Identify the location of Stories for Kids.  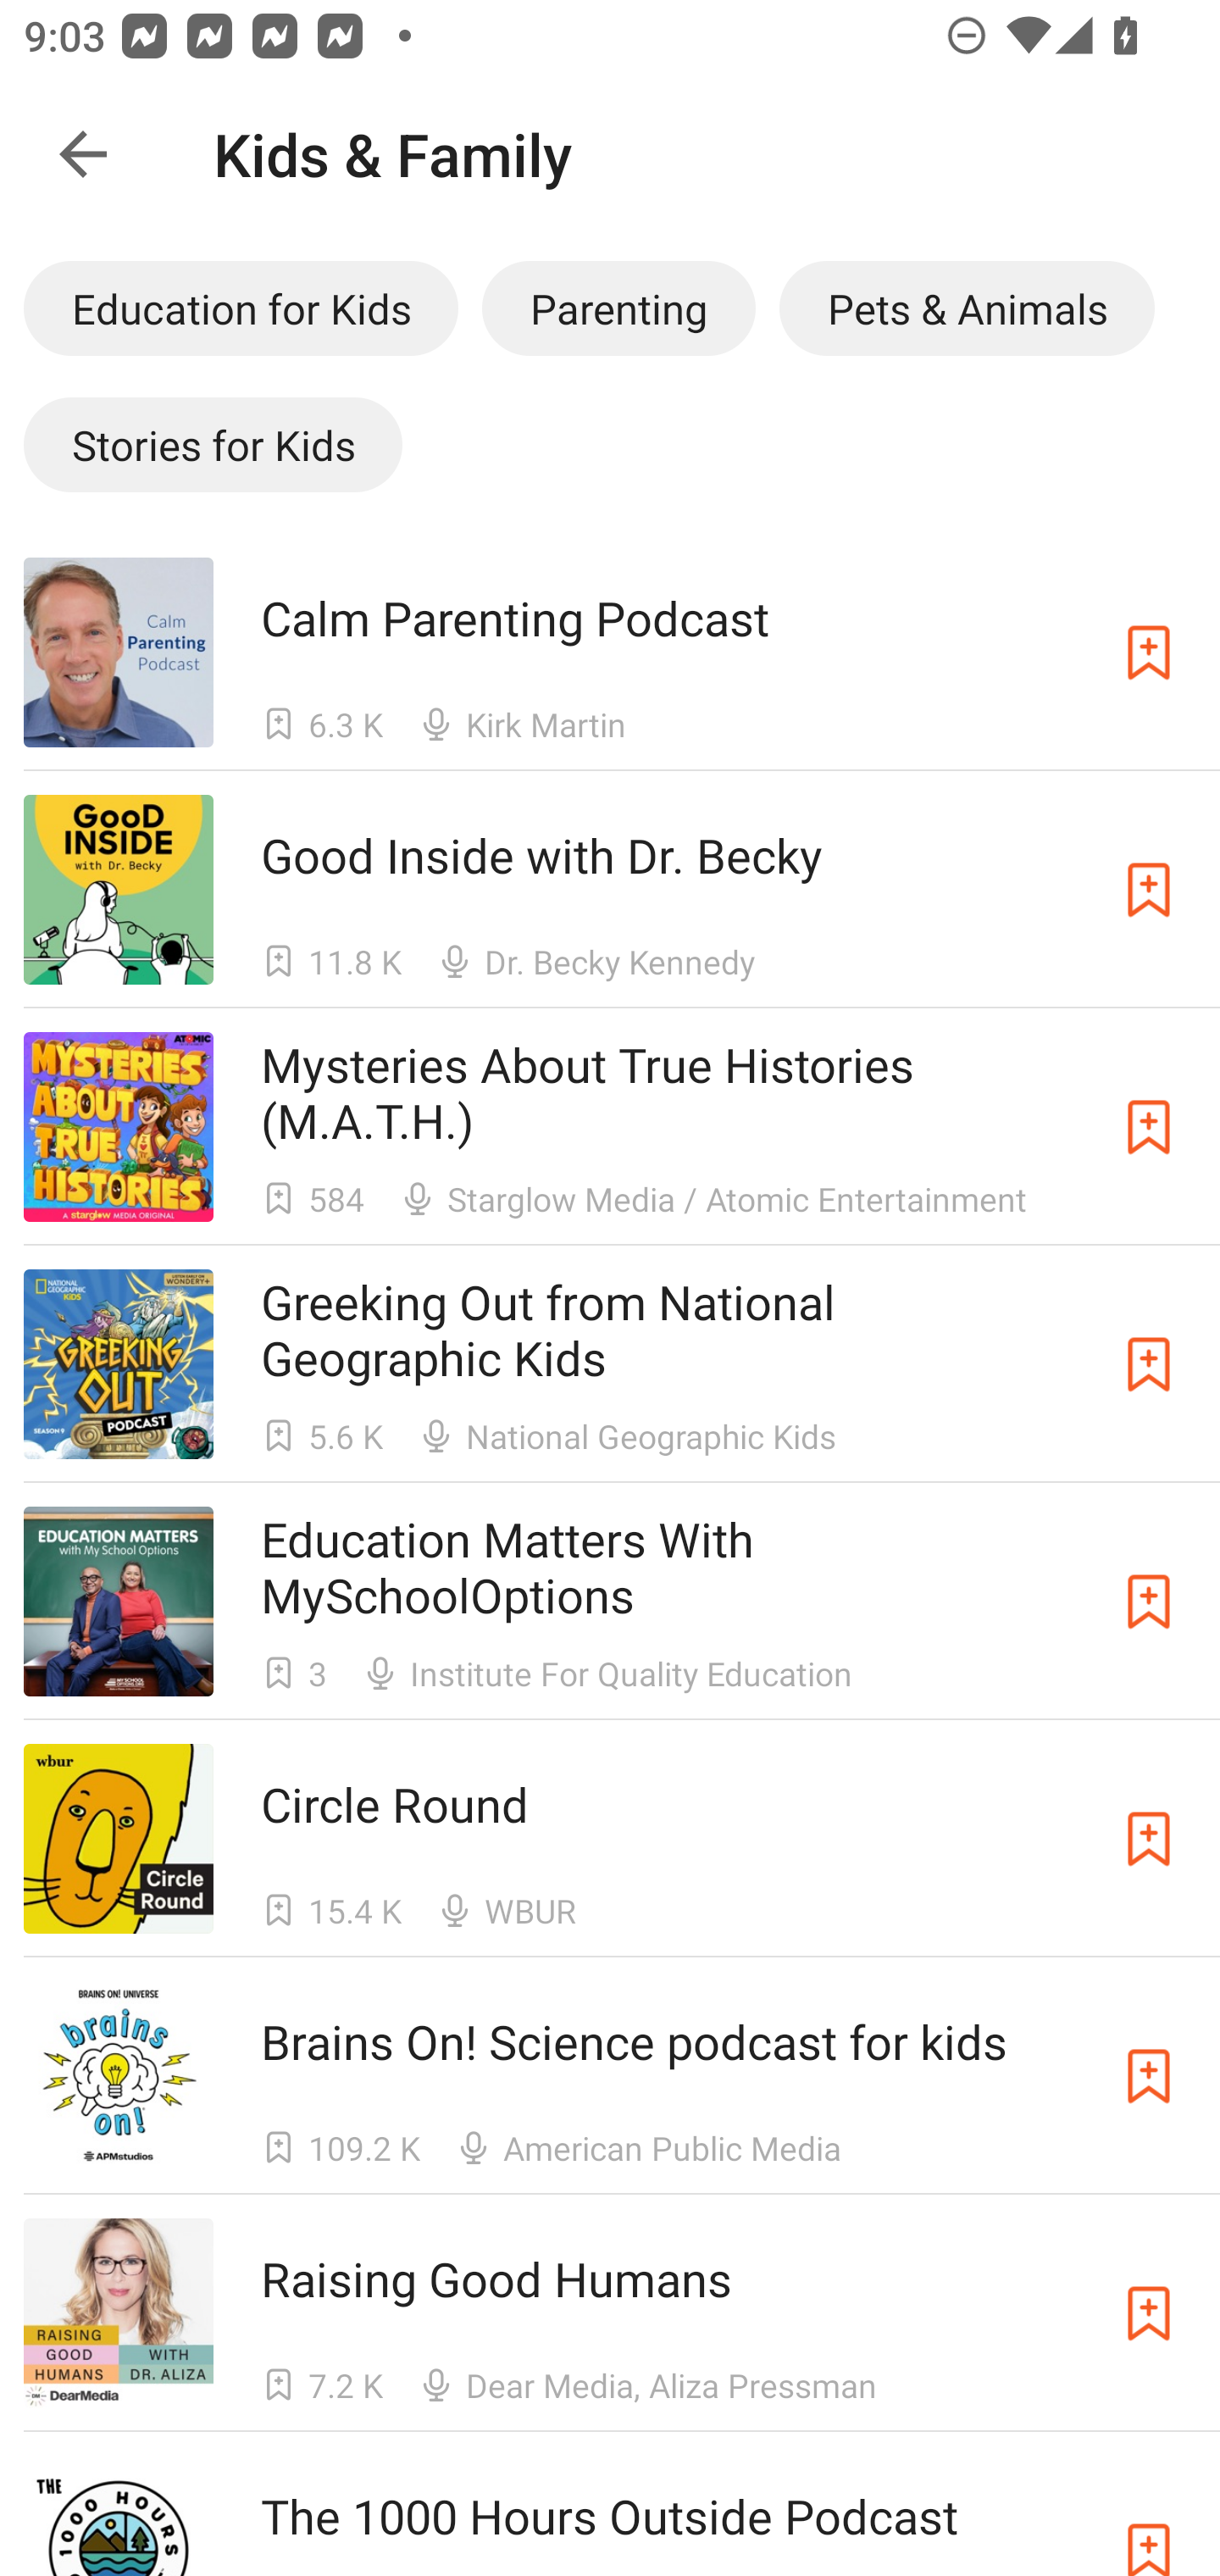
(213, 444).